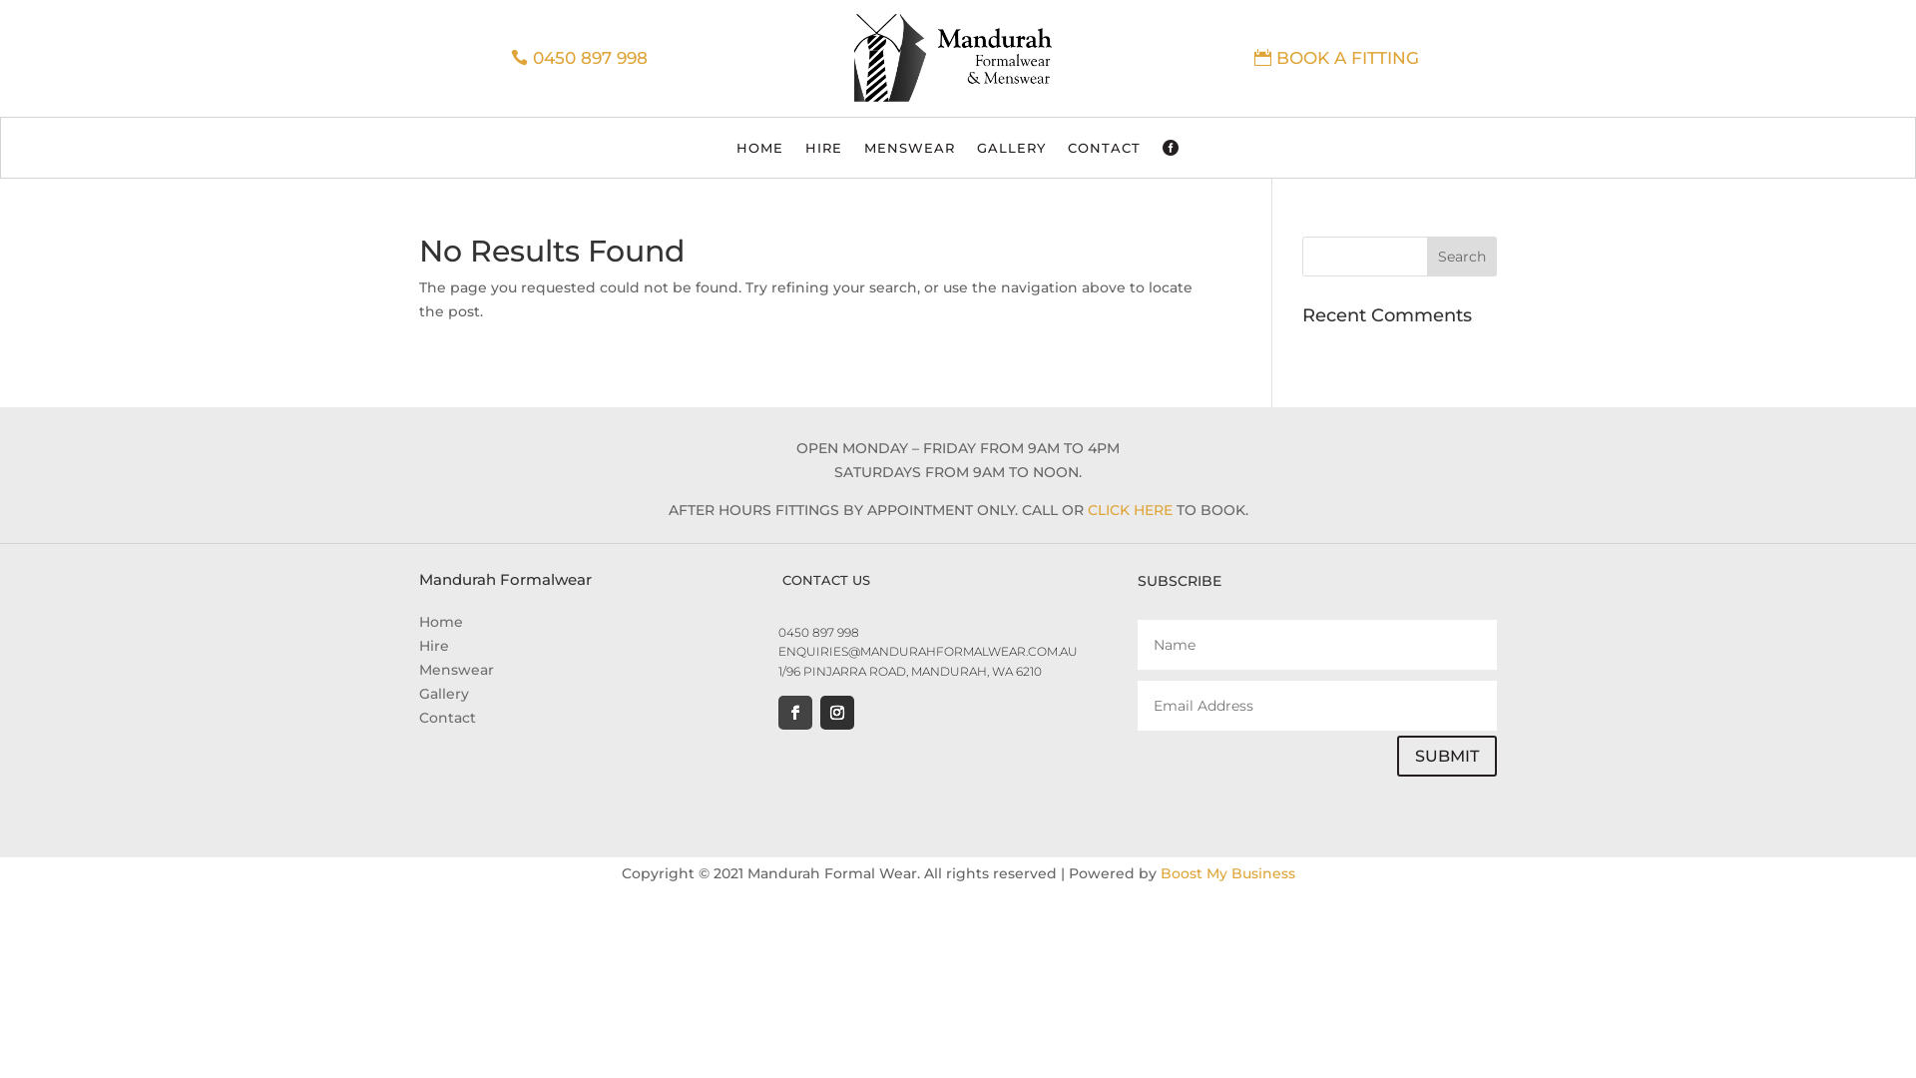  Describe the element at coordinates (818, 633) in the screenshot. I see `0450 897 998` at that location.